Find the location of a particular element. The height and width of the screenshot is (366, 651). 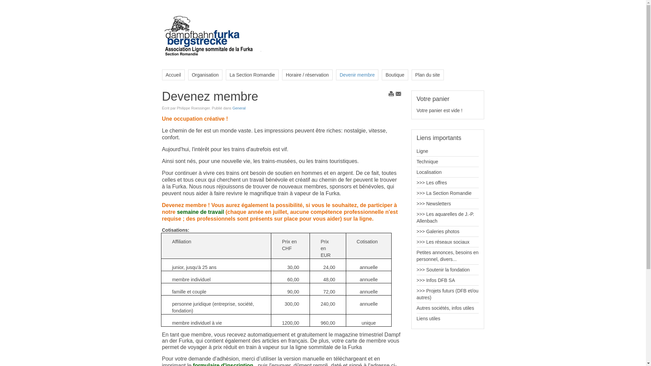

E-mail is located at coordinates (398, 95).